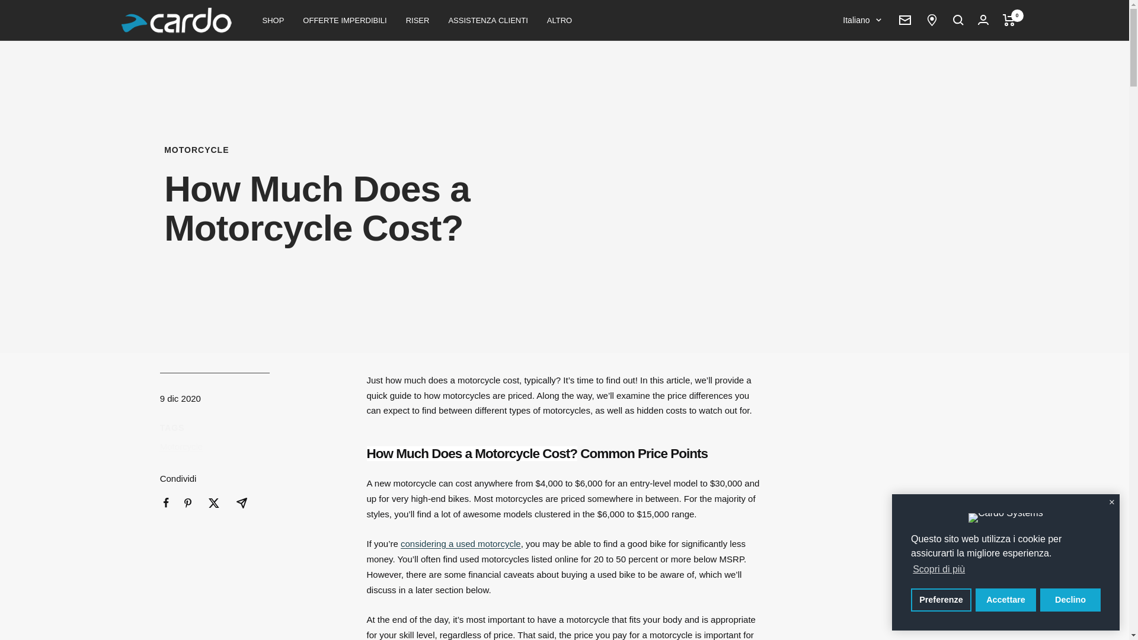 This screenshot has width=1138, height=640. What do you see at coordinates (904, 20) in the screenshot?
I see `Newsletter` at bounding box center [904, 20].